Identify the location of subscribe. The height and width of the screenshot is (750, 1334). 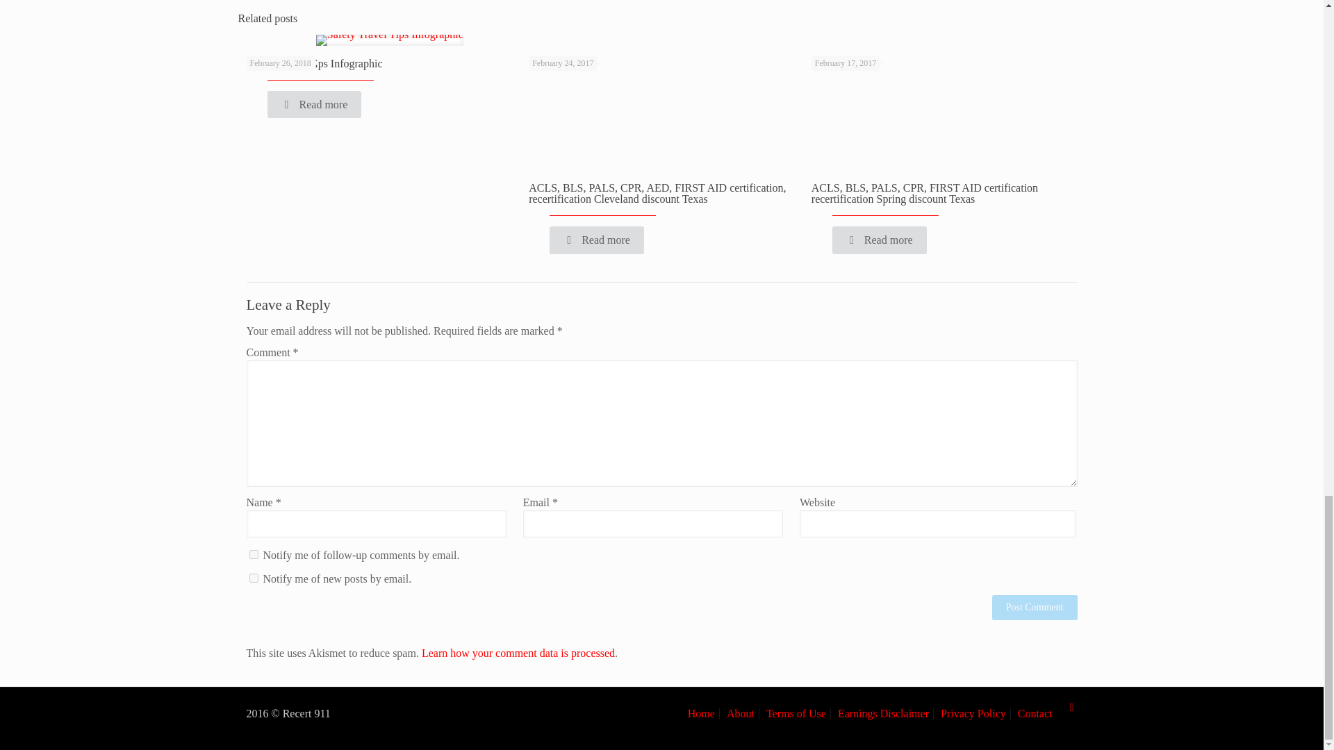
(253, 554).